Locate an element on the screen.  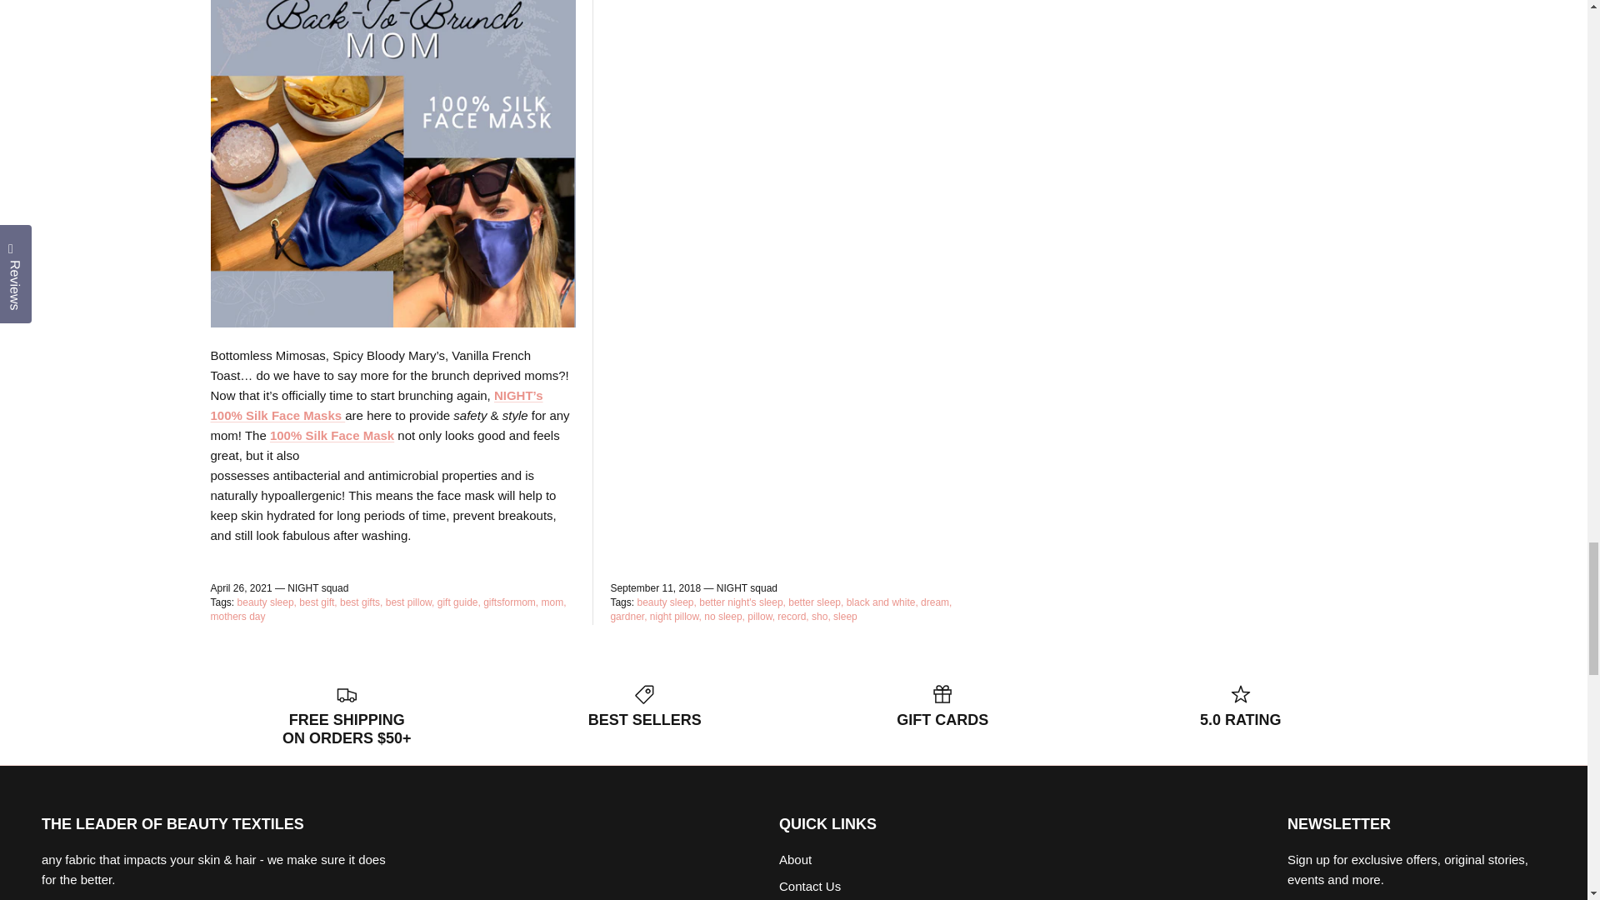
Show articles tagged better sleep is located at coordinates (815, 602).